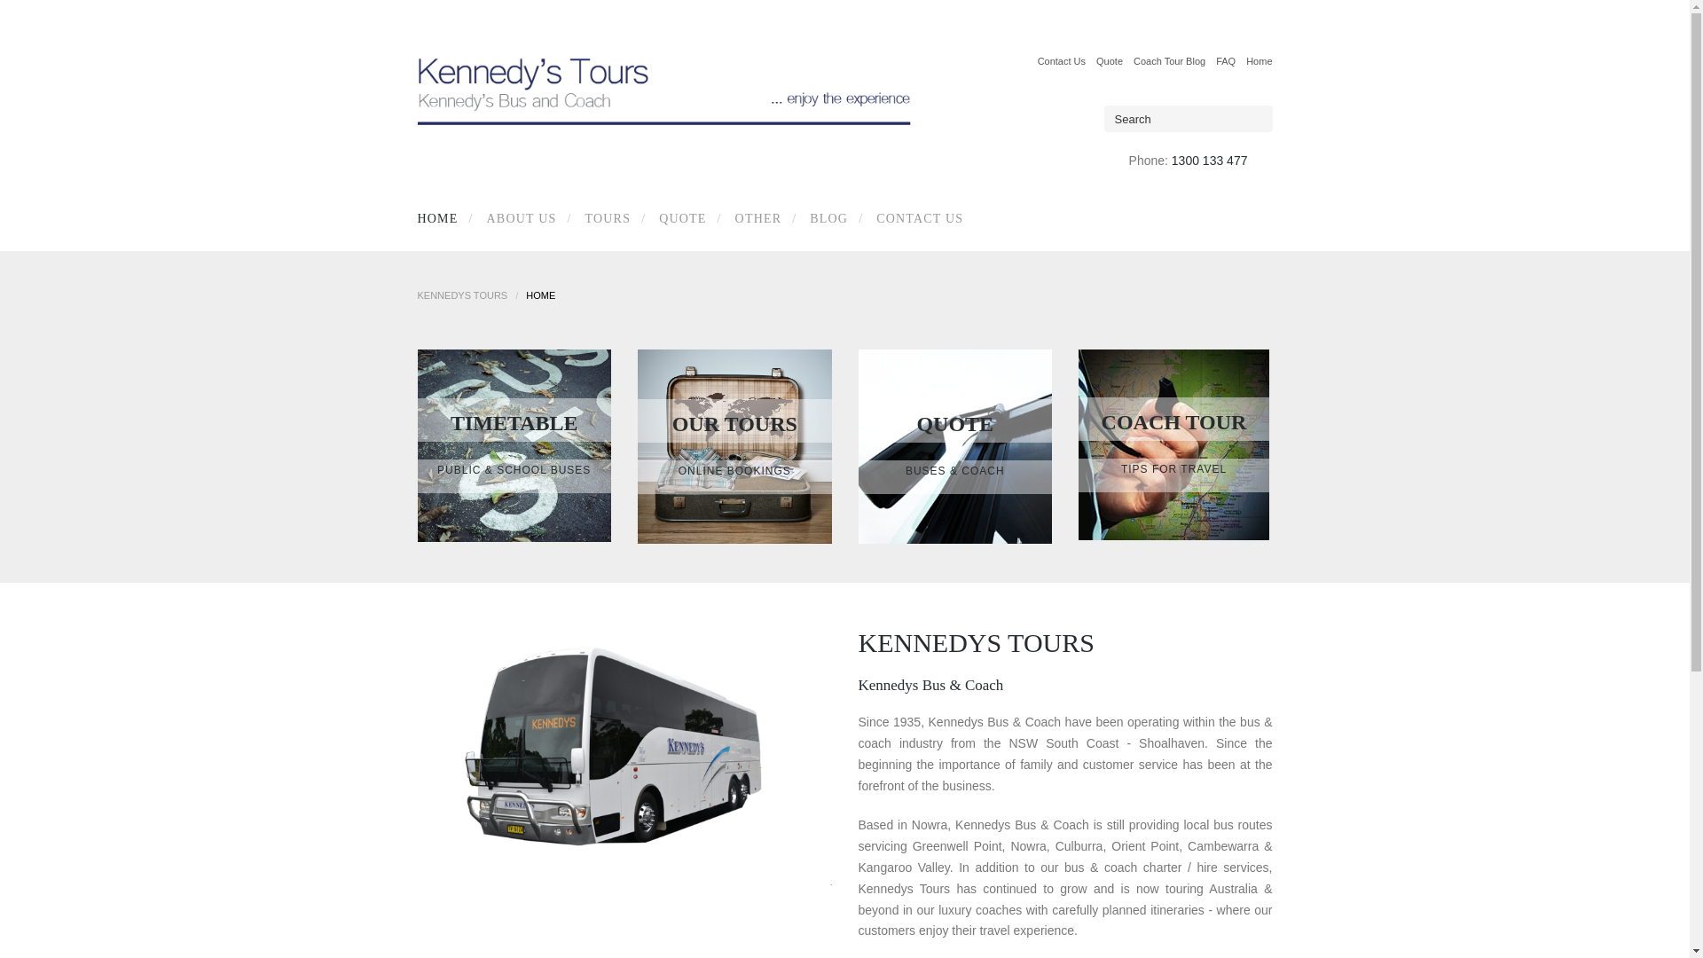 This screenshot has width=1703, height=958. I want to click on Home, so click(1260, 61).